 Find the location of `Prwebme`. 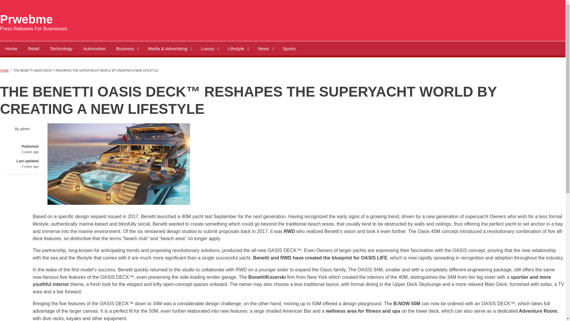

Prwebme is located at coordinates (26, 19).